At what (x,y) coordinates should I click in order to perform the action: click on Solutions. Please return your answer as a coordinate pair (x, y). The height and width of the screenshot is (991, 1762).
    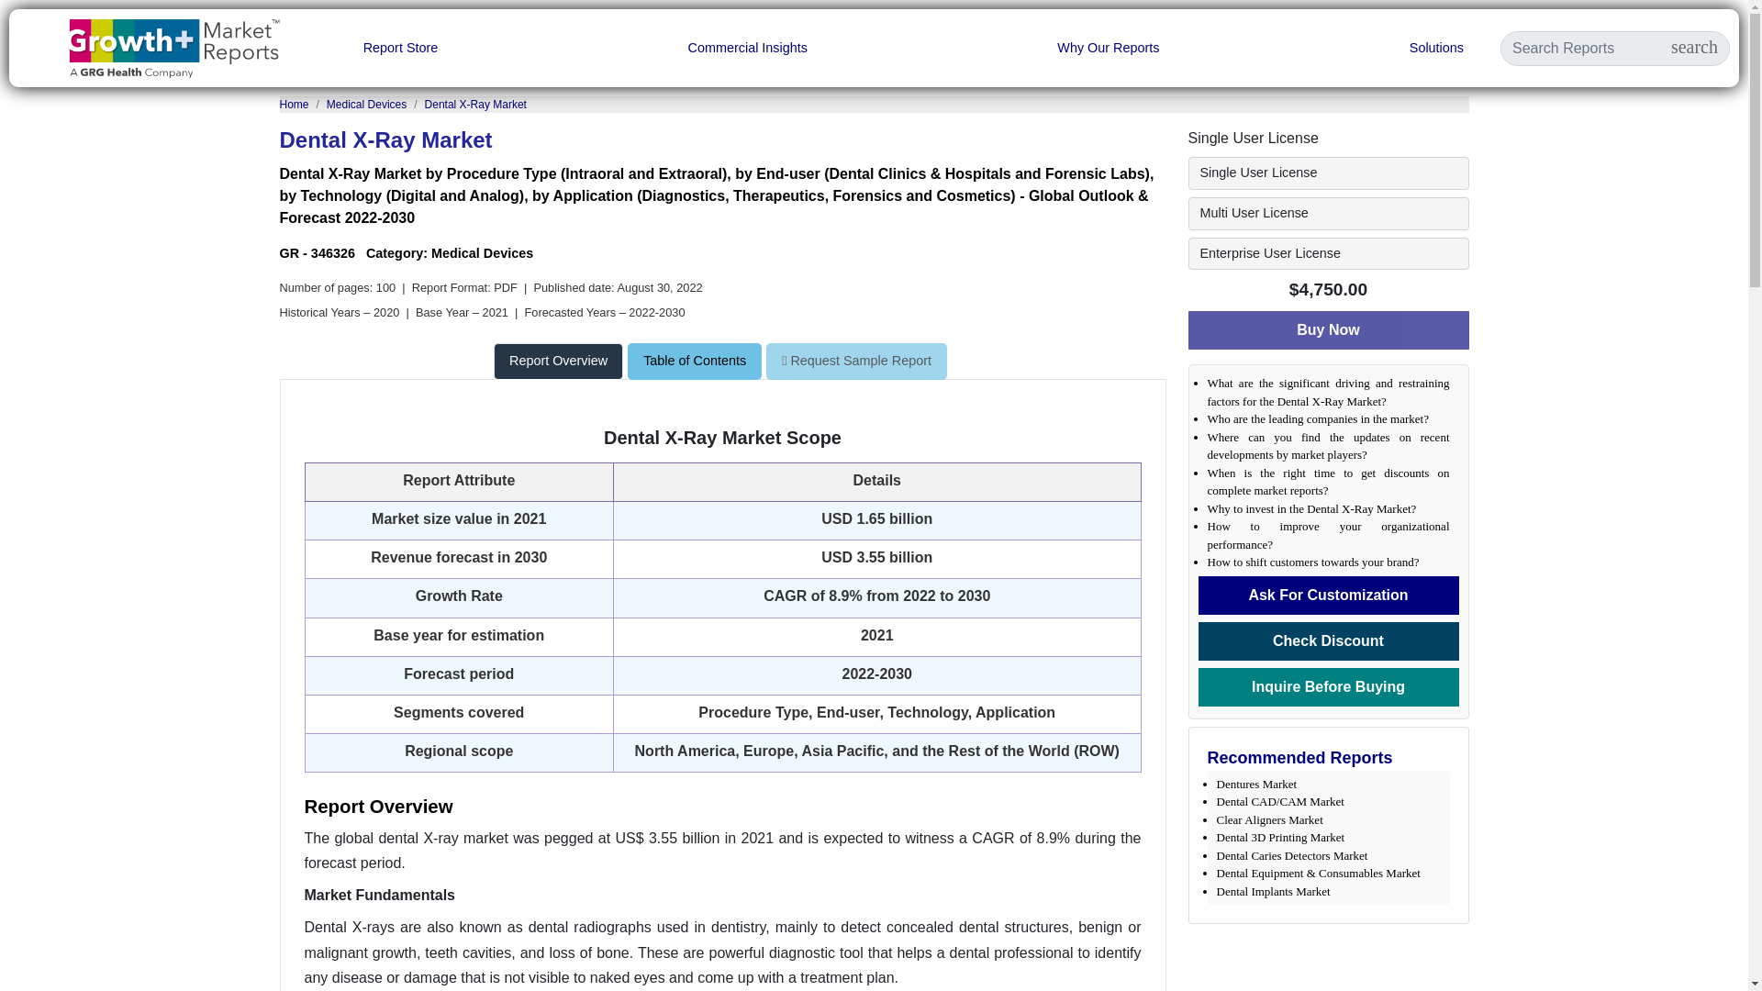
    Looking at the image, I should click on (1437, 48).